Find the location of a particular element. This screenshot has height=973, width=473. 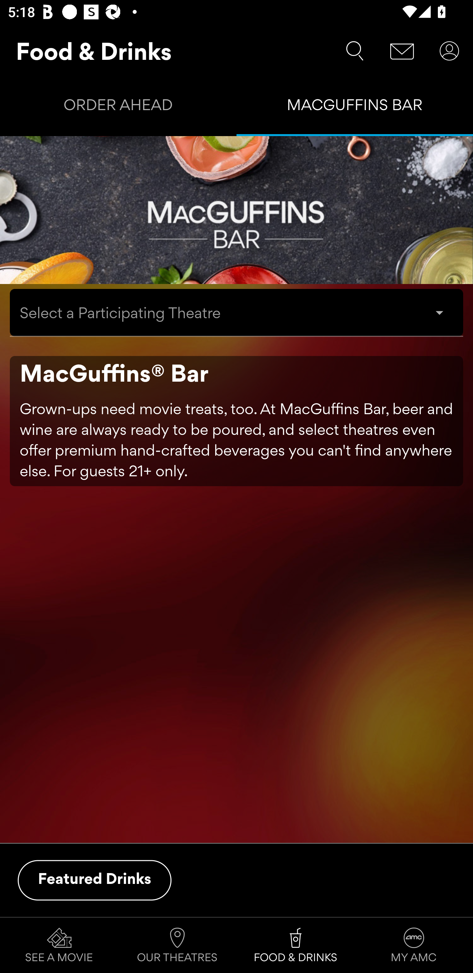

Message Center is located at coordinates (402, 51).